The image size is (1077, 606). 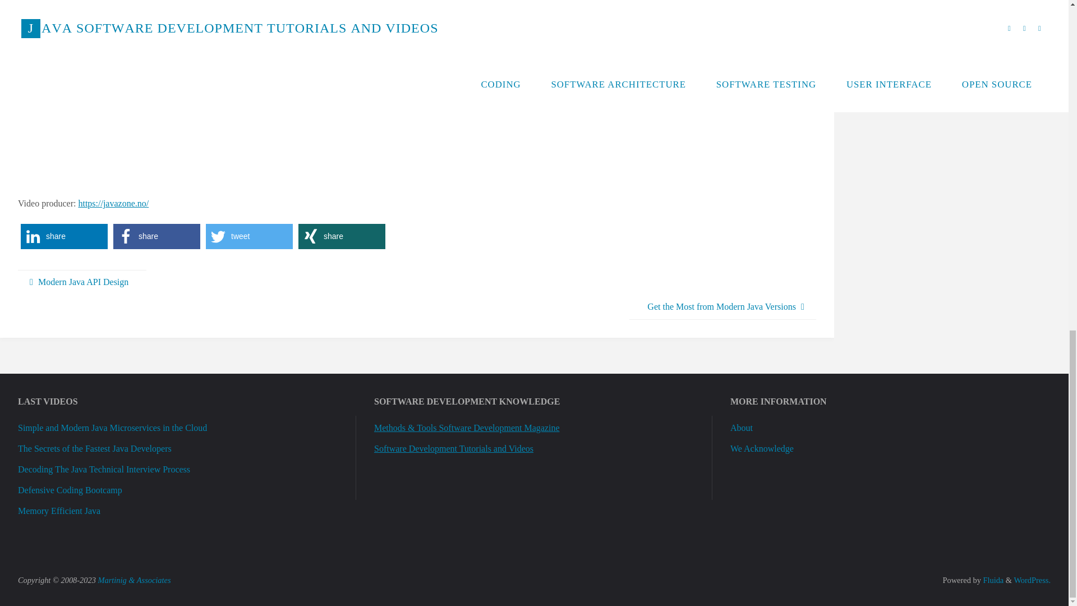 I want to click on Modern Java API Design, so click(x=82, y=282).